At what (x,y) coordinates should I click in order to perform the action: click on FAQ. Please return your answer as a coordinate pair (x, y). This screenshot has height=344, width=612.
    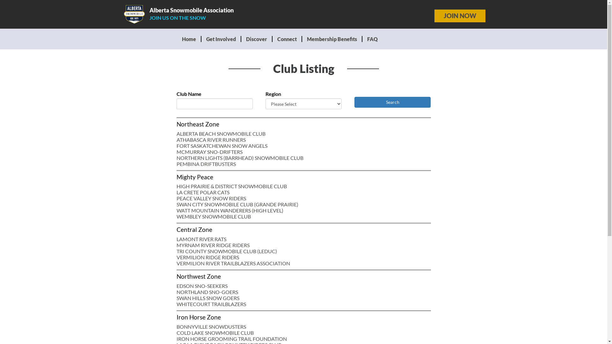
    Looking at the image, I should click on (372, 39).